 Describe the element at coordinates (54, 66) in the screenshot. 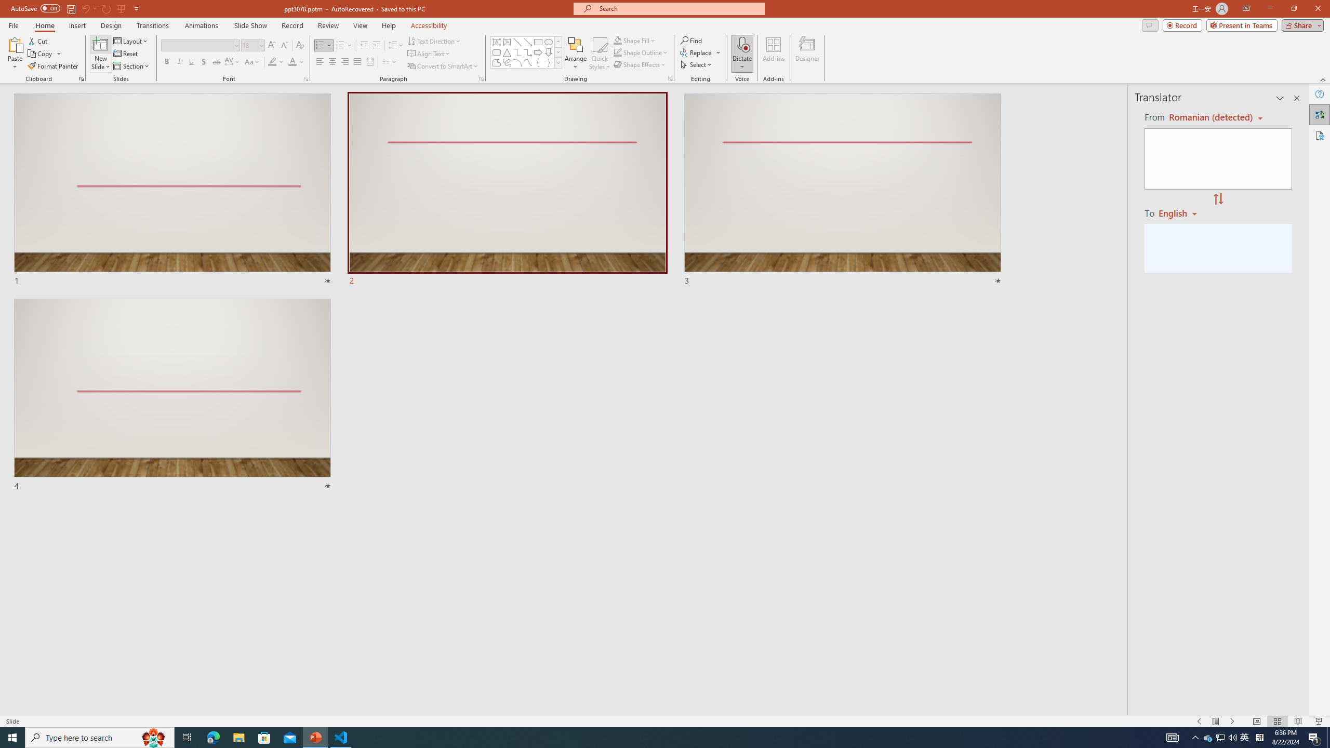

I see `Format Painter` at that location.